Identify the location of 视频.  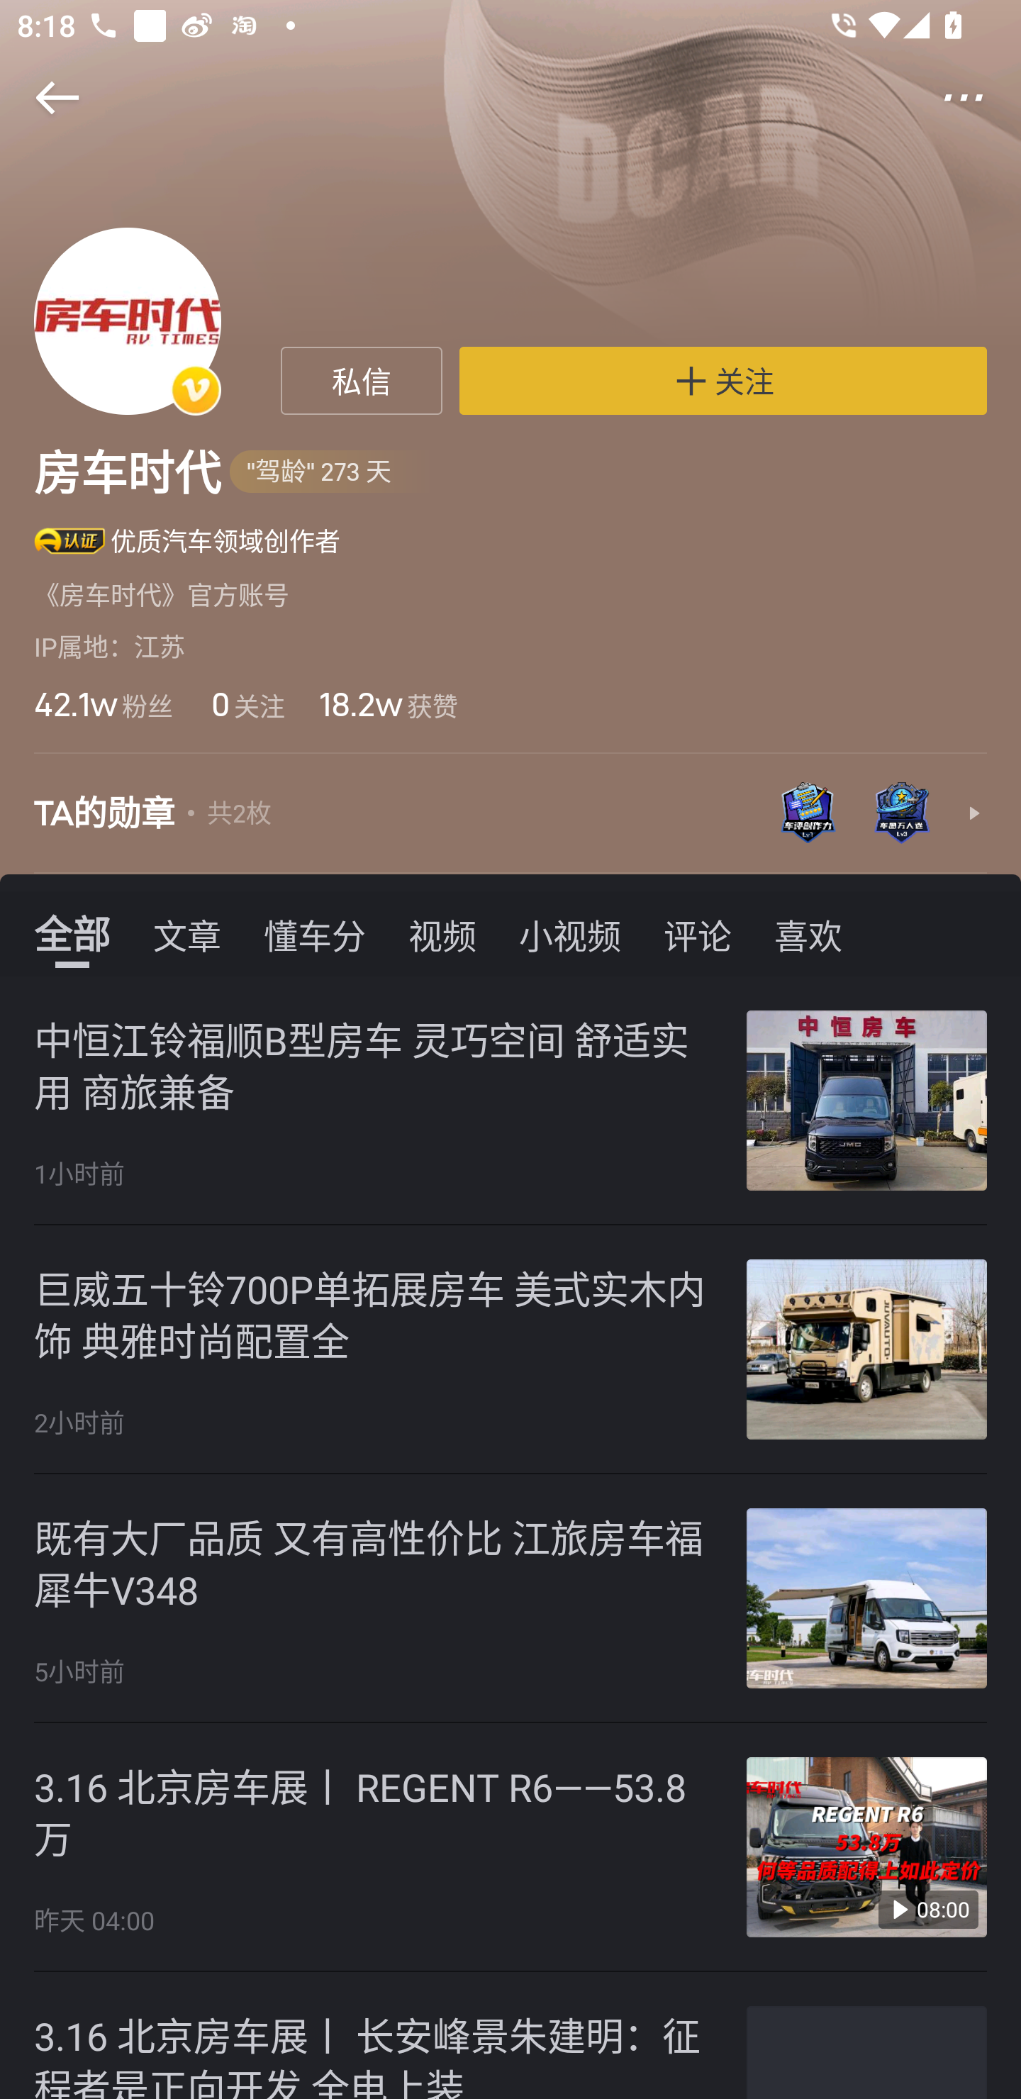
(442, 934).